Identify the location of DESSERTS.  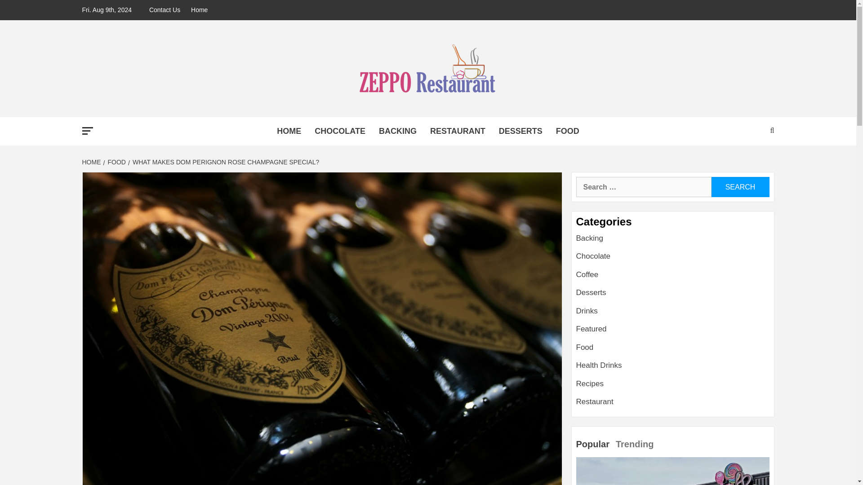
(520, 131).